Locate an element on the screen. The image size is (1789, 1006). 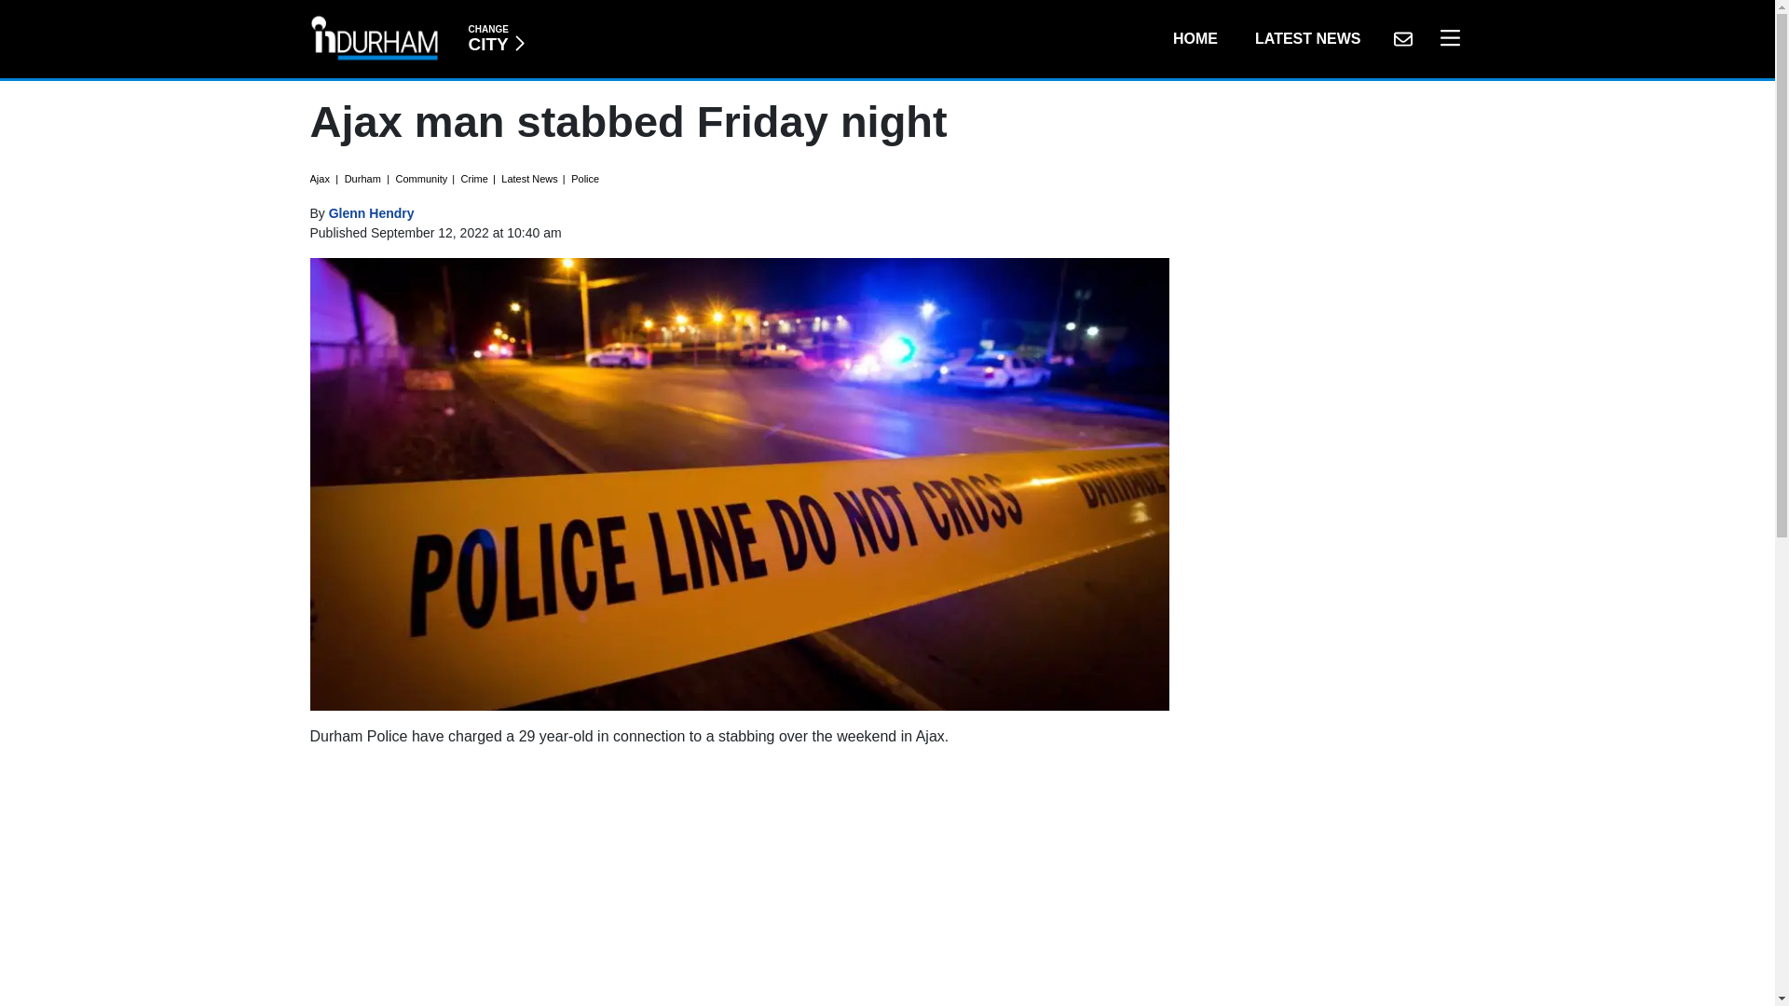
3rd party ad content is located at coordinates (1307, 38).